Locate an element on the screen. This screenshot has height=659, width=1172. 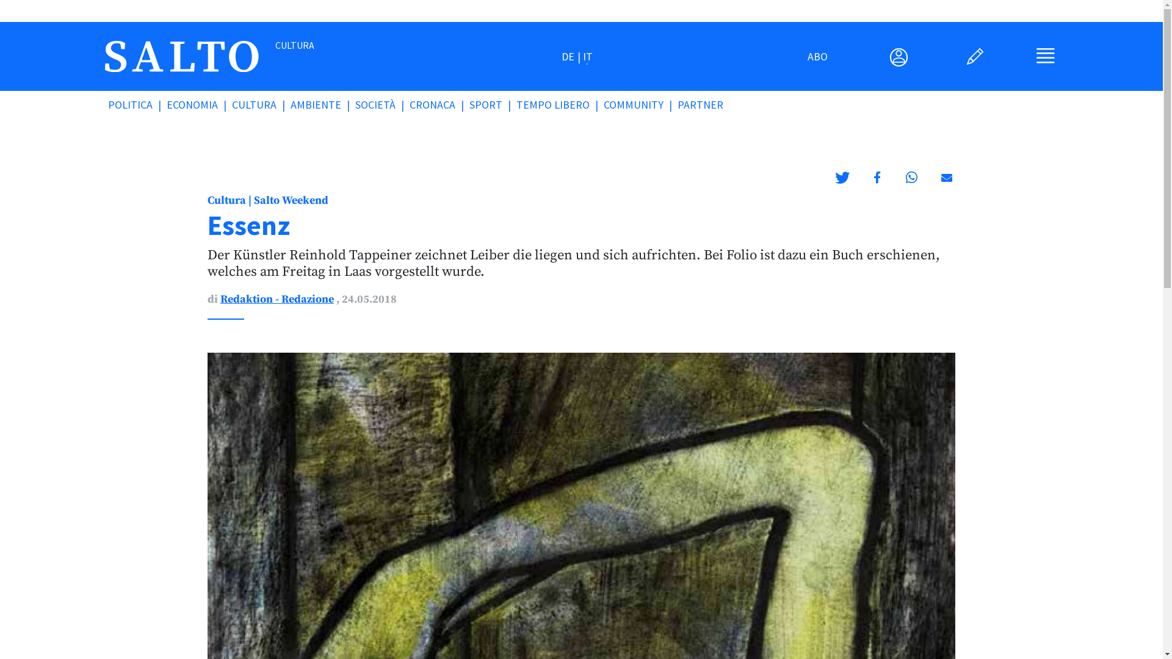
Inviare via email is located at coordinates (946, 177).